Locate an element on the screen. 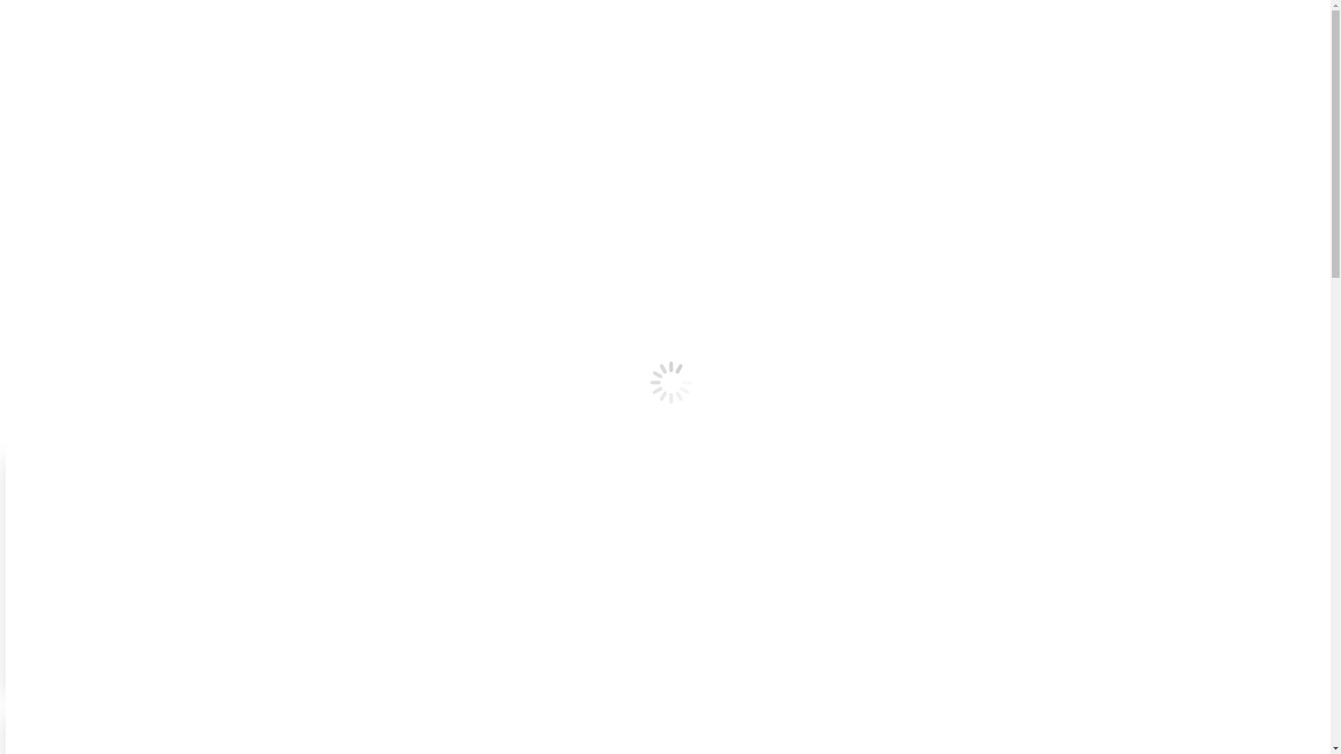 The width and height of the screenshot is (1341, 754). About is located at coordinates (47, 230).